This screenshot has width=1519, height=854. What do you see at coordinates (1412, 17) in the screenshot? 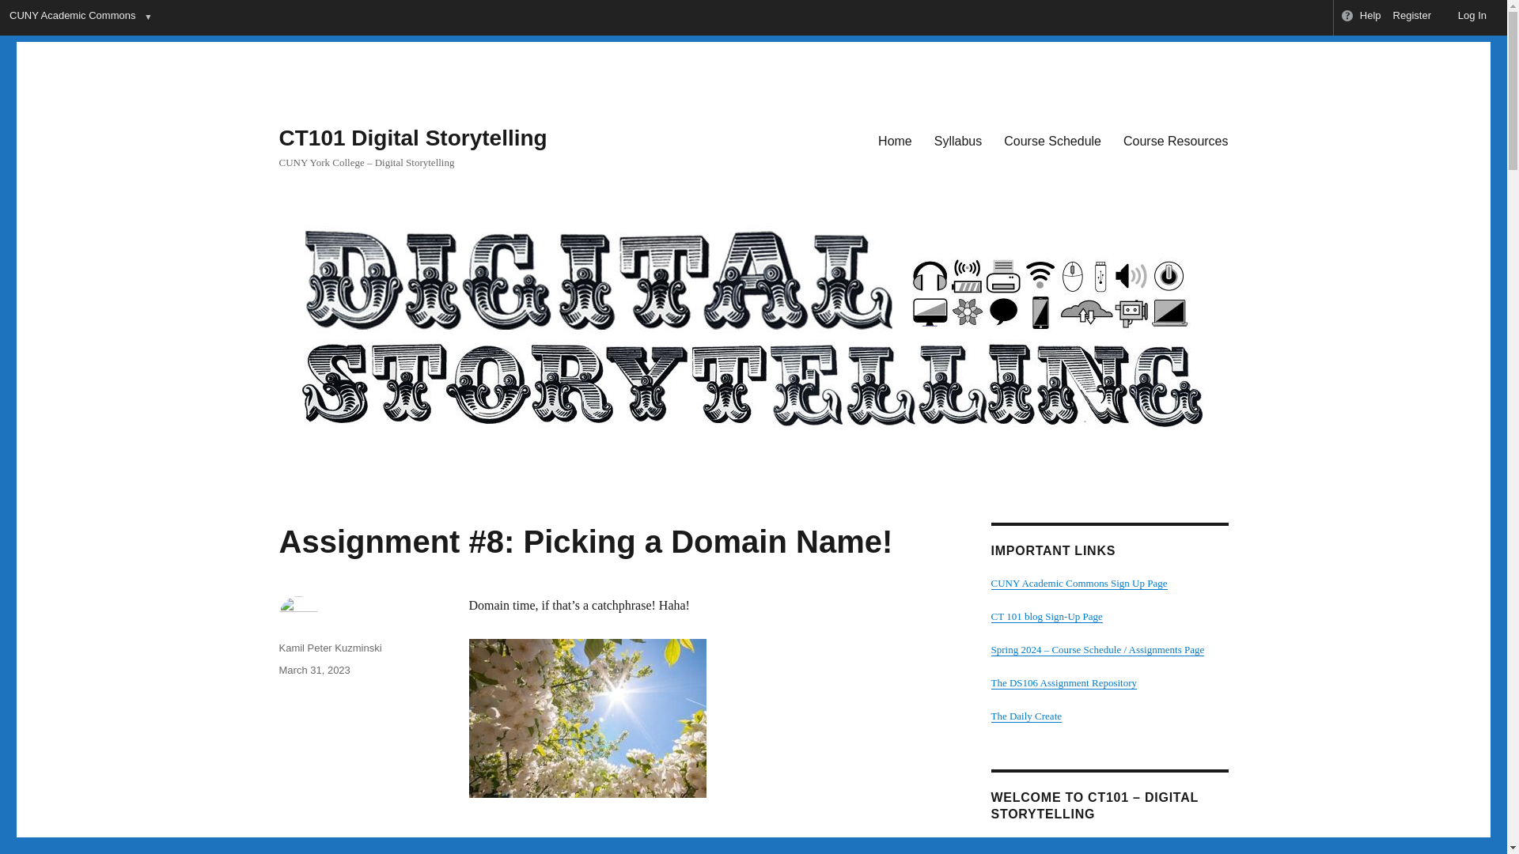
I see `Register` at bounding box center [1412, 17].